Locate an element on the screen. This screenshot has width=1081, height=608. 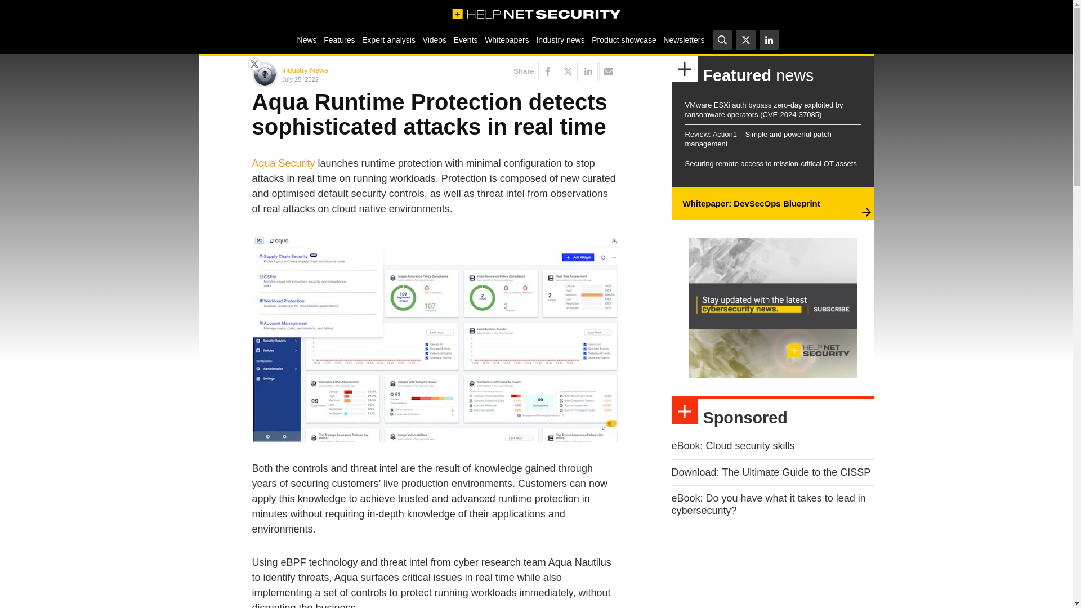
Aqua Security is located at coordinates (284, 163).